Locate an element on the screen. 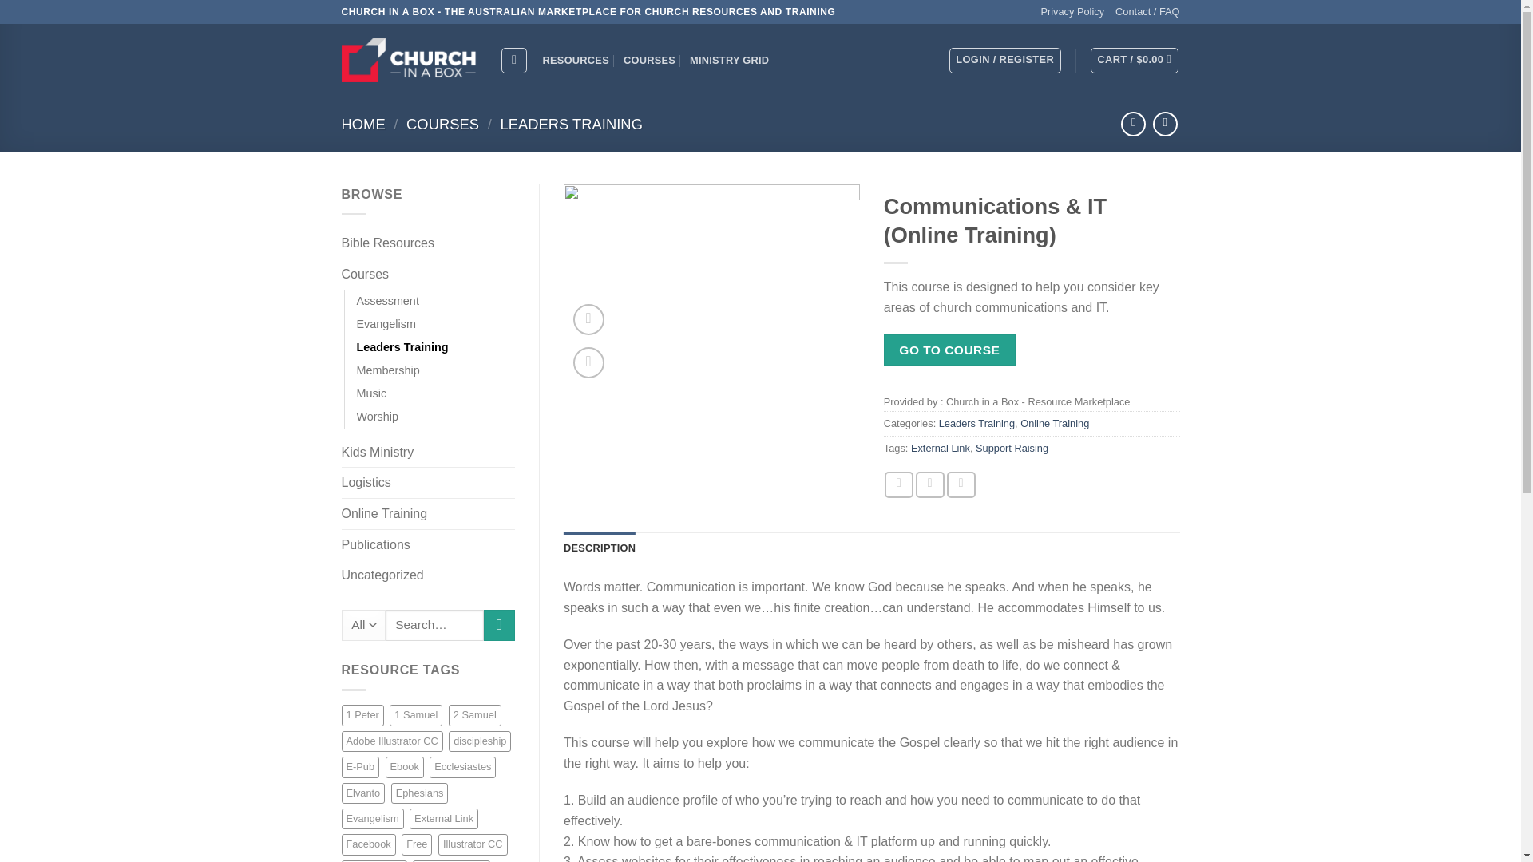  COURSES is located at coordinates (442, 124).